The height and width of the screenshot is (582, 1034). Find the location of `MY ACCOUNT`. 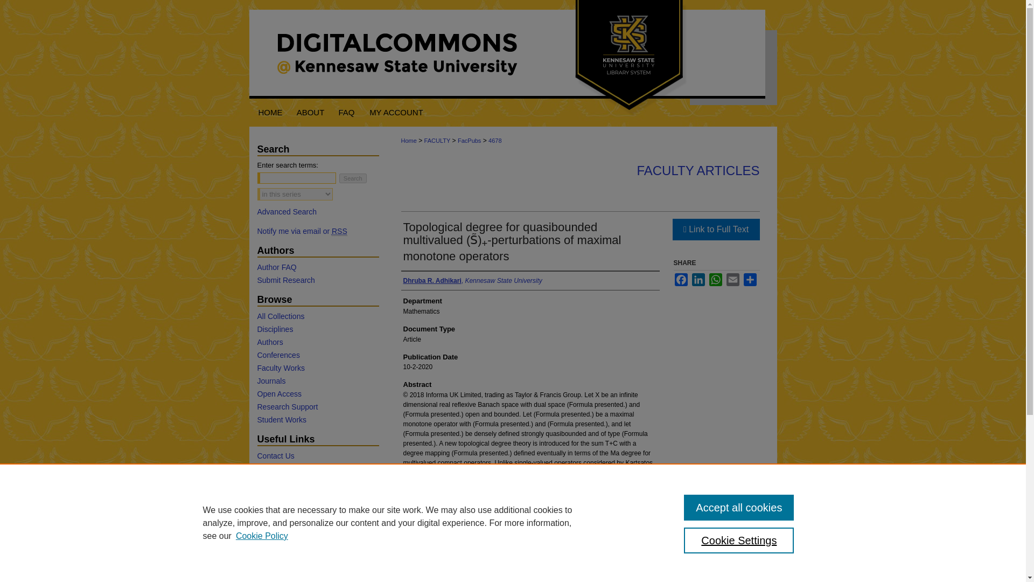

MY ACCOUNT is located at coordinates (396, 112).